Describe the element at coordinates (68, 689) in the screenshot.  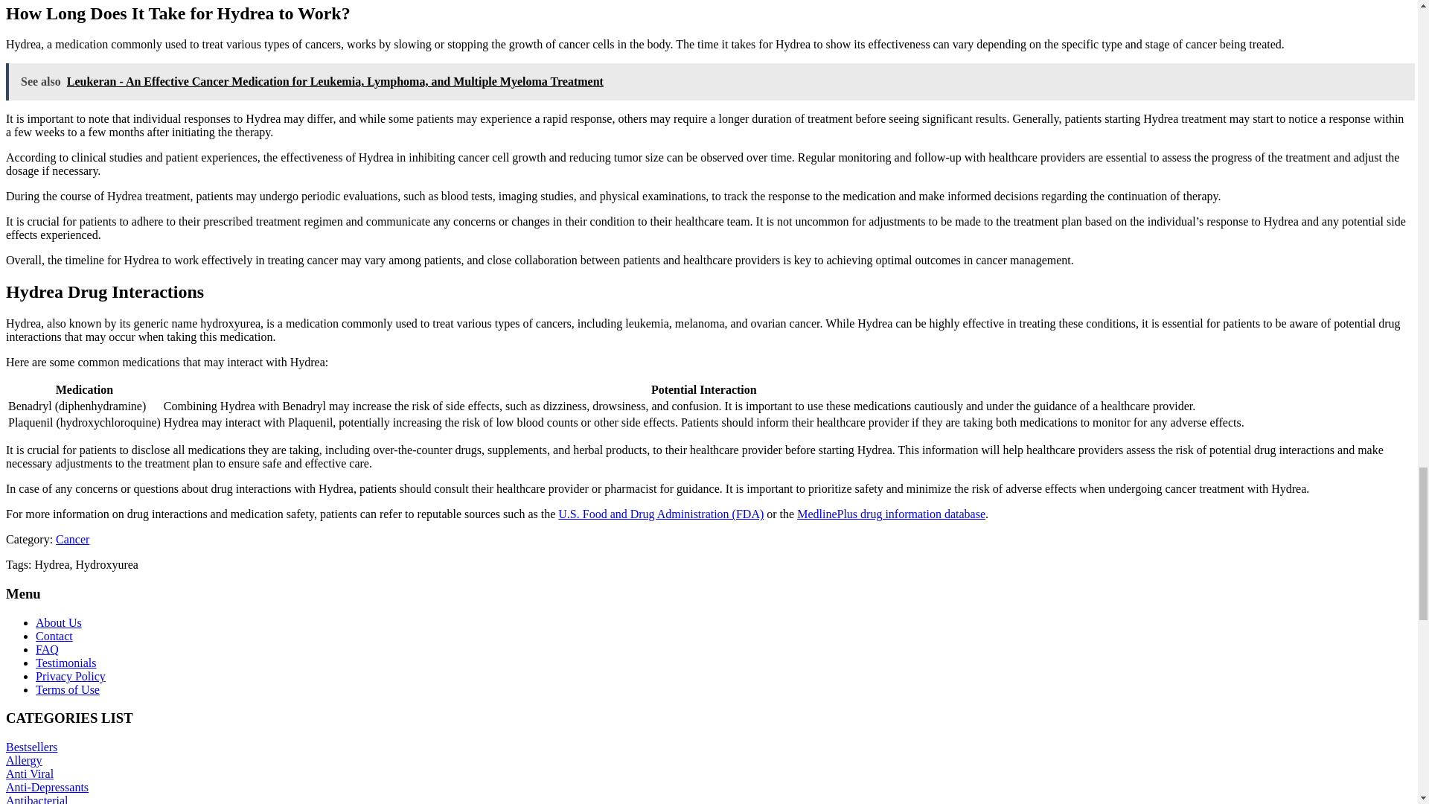
I see `Terms of Use` at that location.